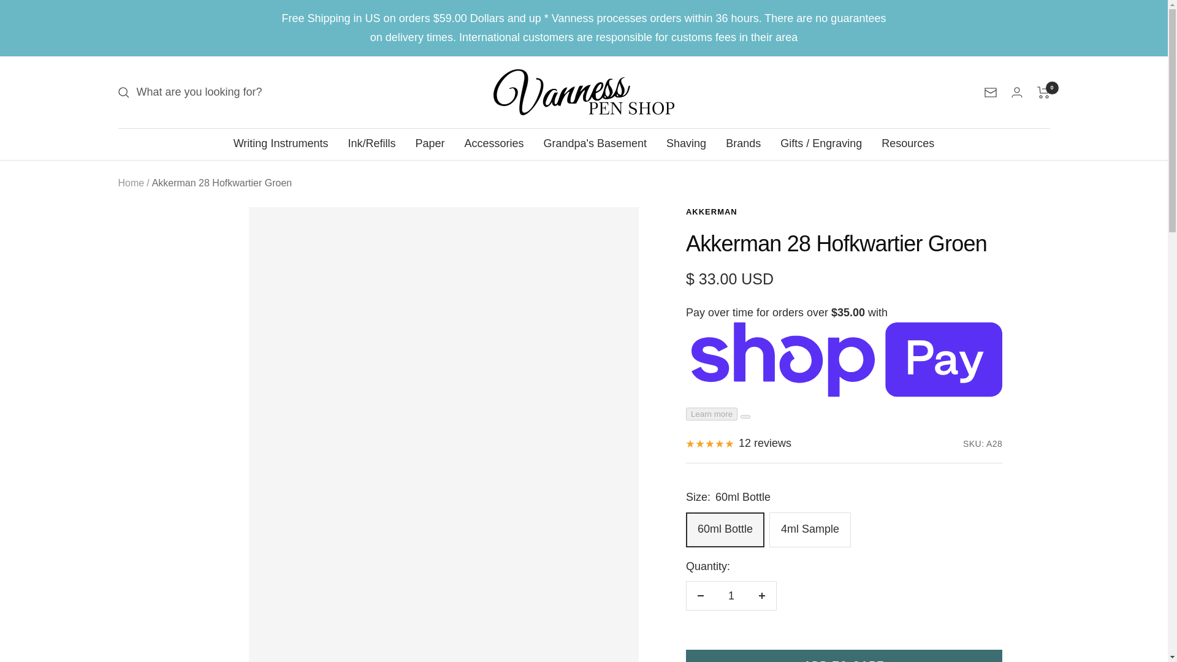 The height and width of the screenshot is (662, 1177). I want to click on Increase quantity, so click(761, 596).